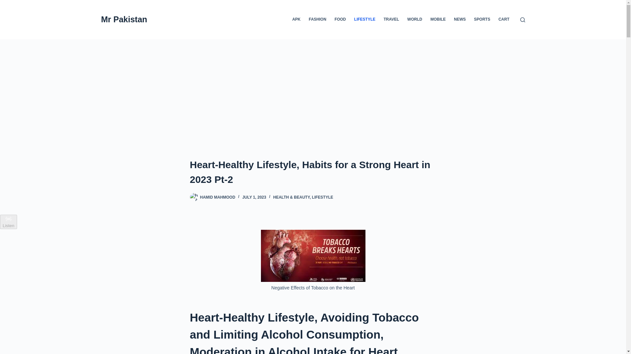  Describe the element at coordinates (217, 197) in the screenshot. I see `HAMID MAHMOOD` at that location.